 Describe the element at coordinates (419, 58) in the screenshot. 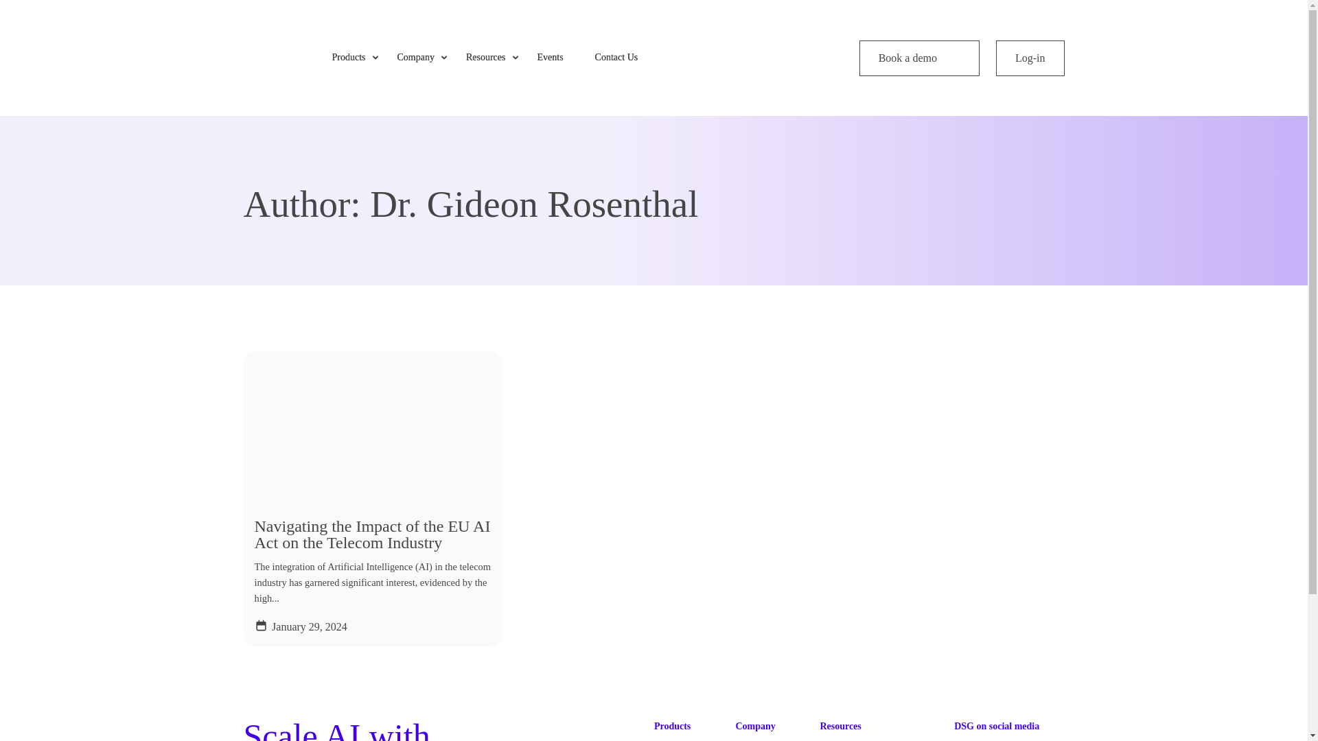

I see `Company` at that location.